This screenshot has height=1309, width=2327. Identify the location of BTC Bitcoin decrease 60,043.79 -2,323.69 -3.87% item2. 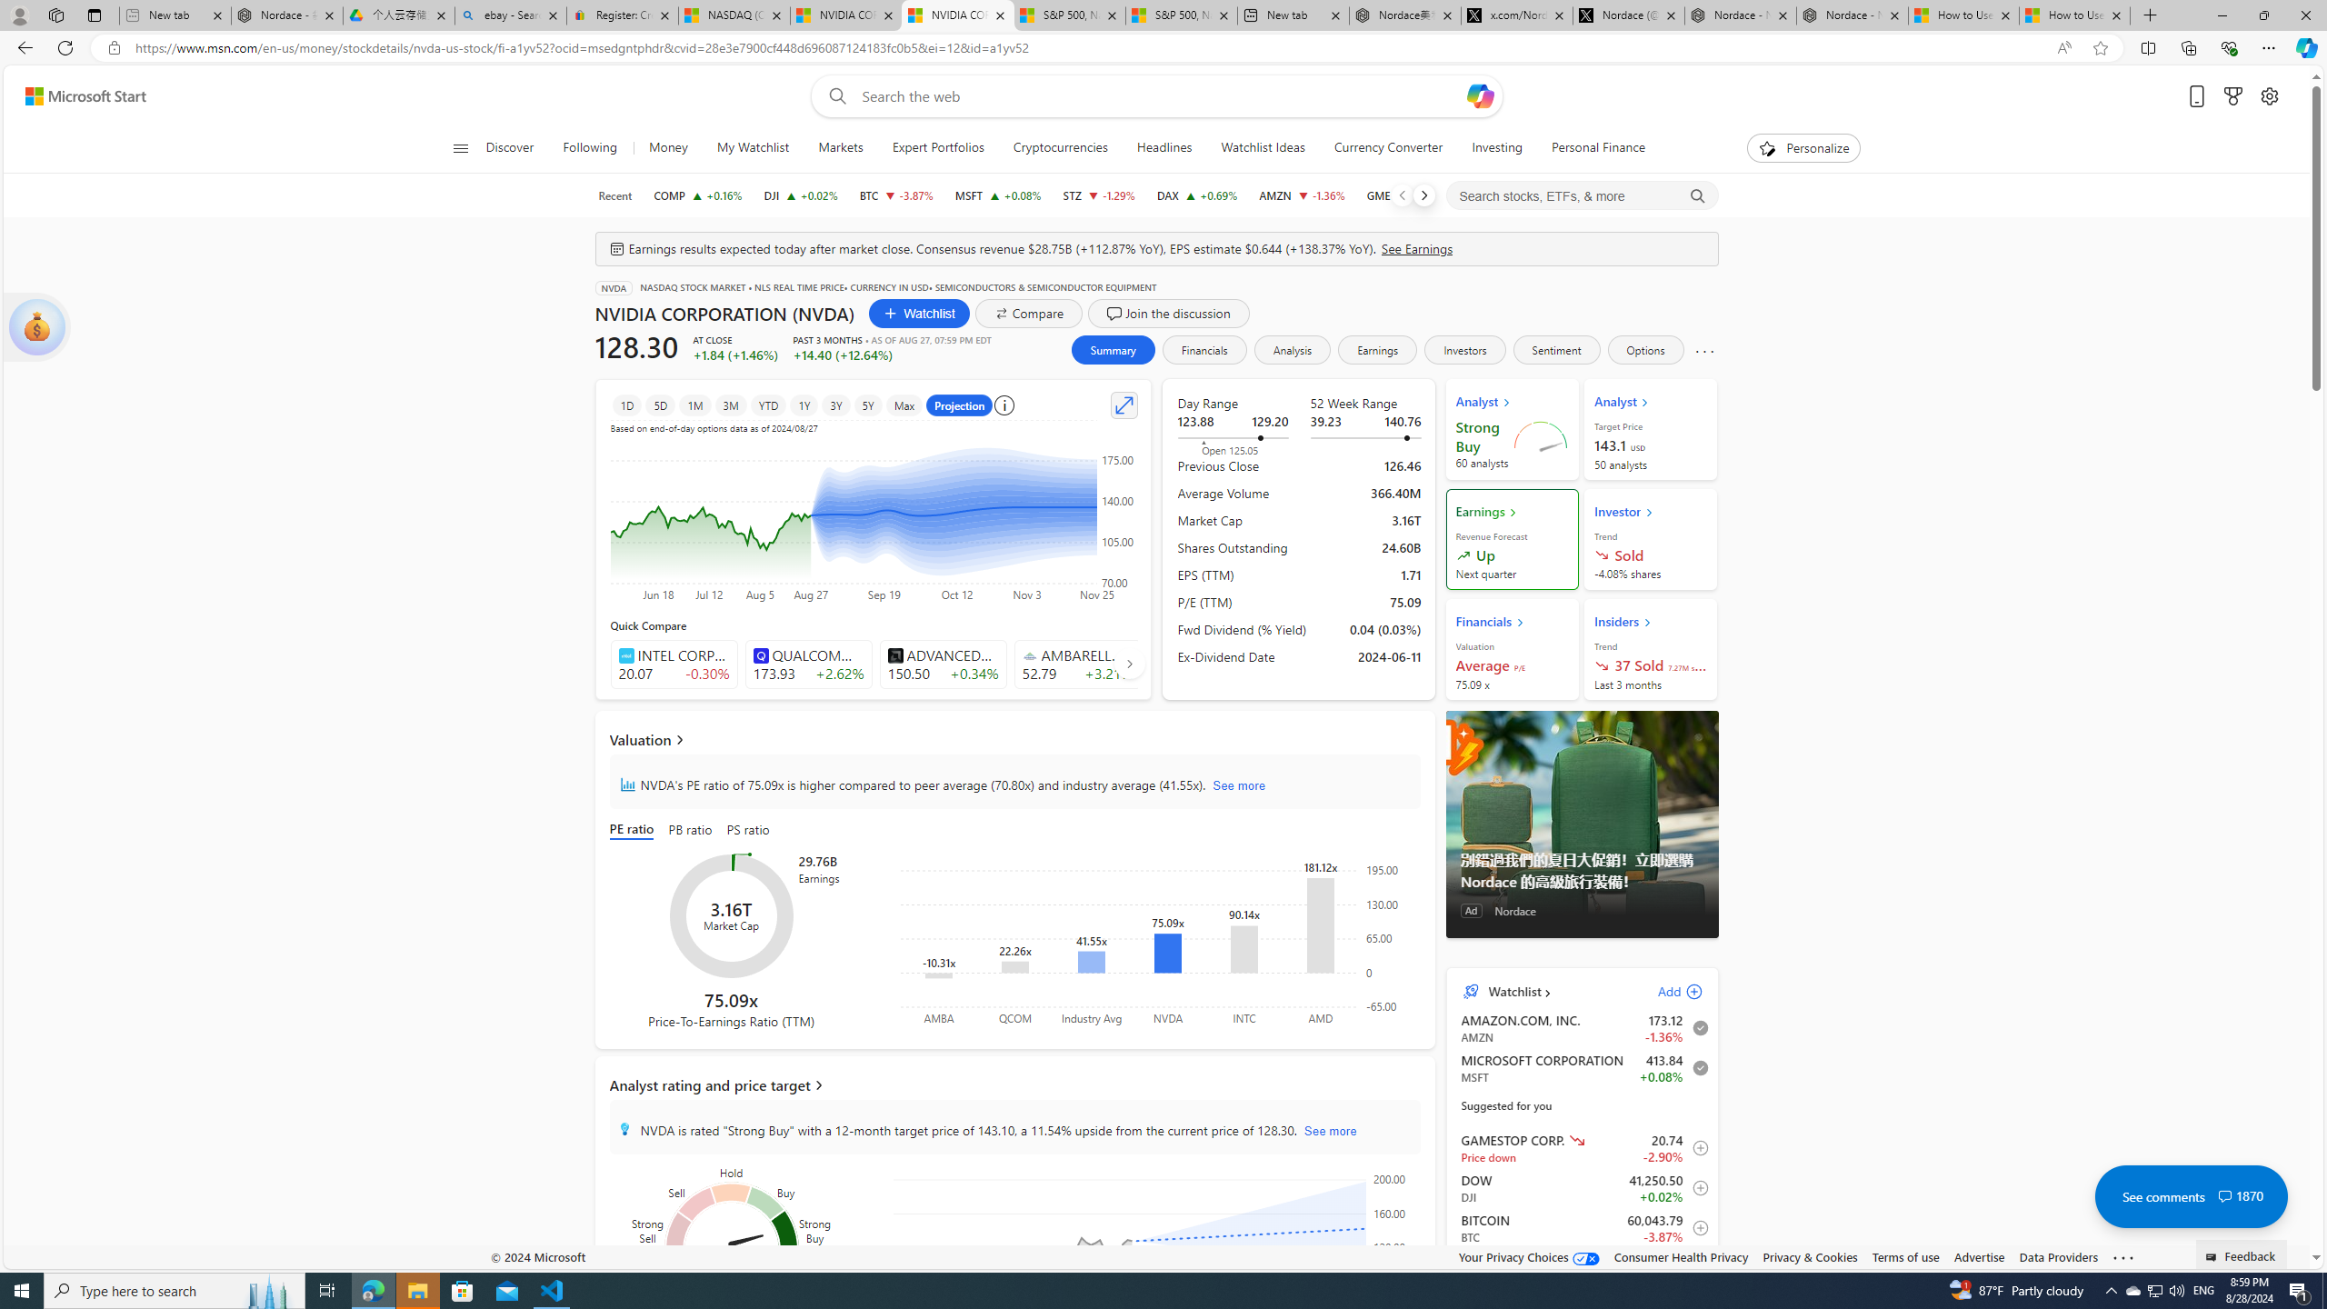
(1582, 1227).